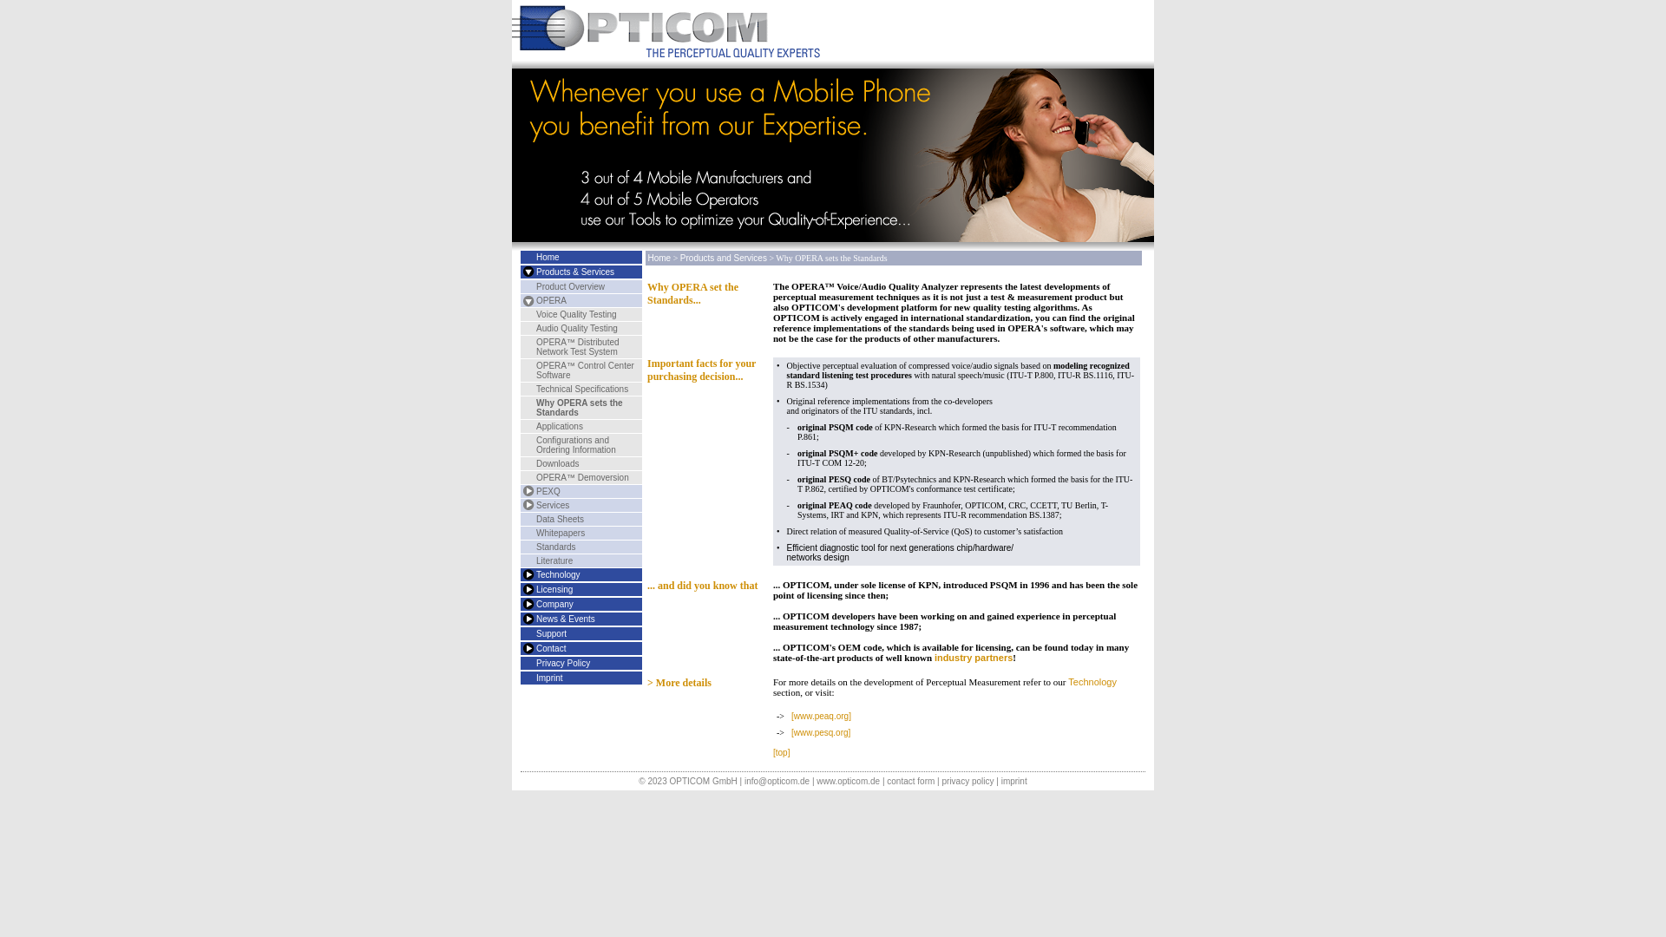 The height and width of the screenshot is (937, 1666). Describe the element at coordinates (526, 604) in the screenshot. I see ` ` at that location.